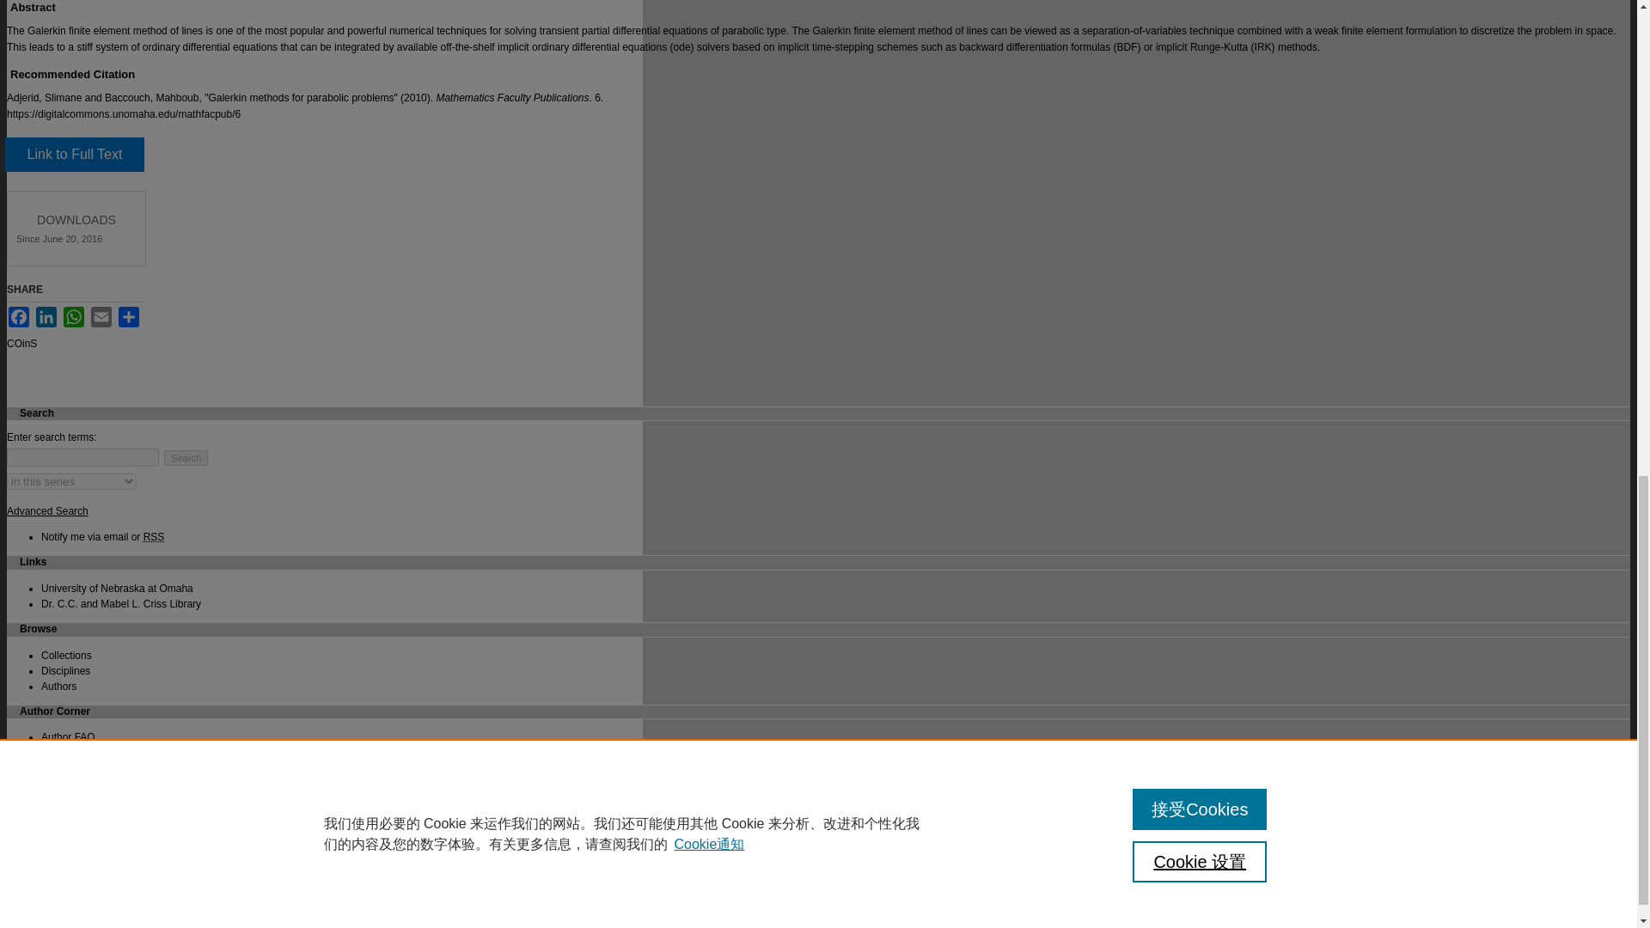  Describe the element at coordinates (74, 154) in the screenshot. I see `Link to Full Text` at that location.